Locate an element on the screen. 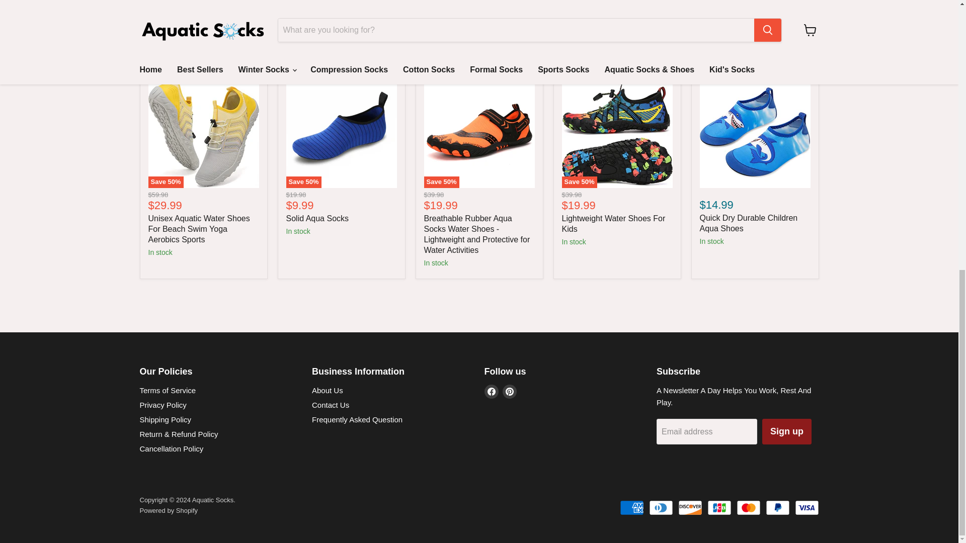 This screenshot has height=543, width=966. Mastercard is located at coordinates (749, 507).